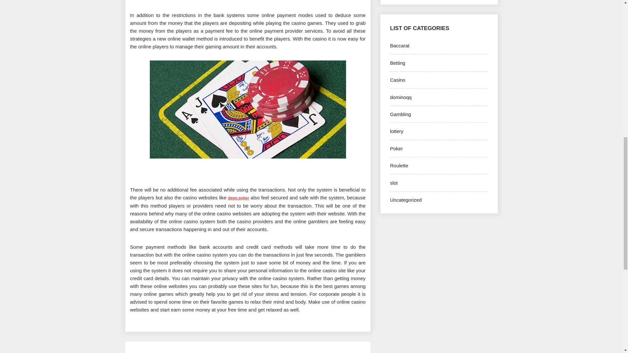 The image size is (628, 353). I want to click on Roulette, so click(399, 165).